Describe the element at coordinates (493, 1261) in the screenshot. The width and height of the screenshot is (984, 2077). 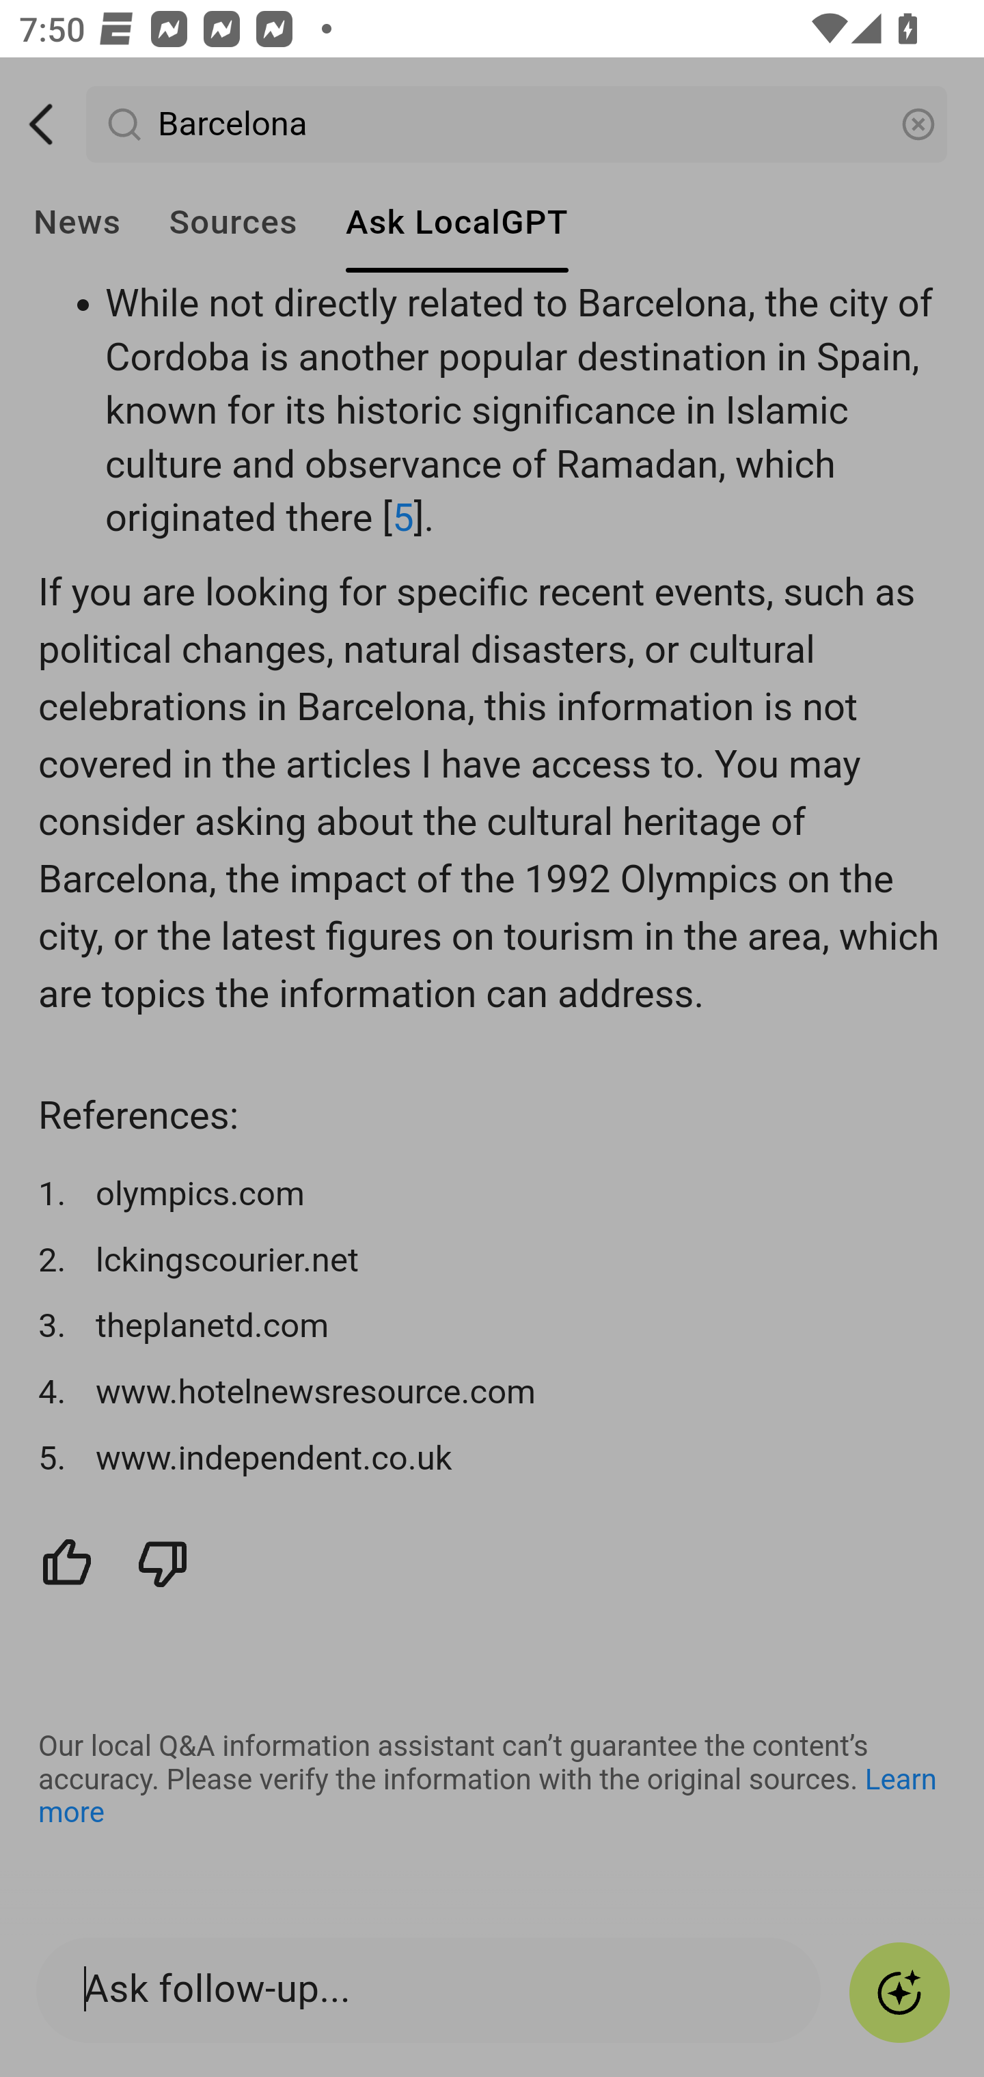
I see `2. lckingscourier.net 2. lckingscourier.net` at that location.